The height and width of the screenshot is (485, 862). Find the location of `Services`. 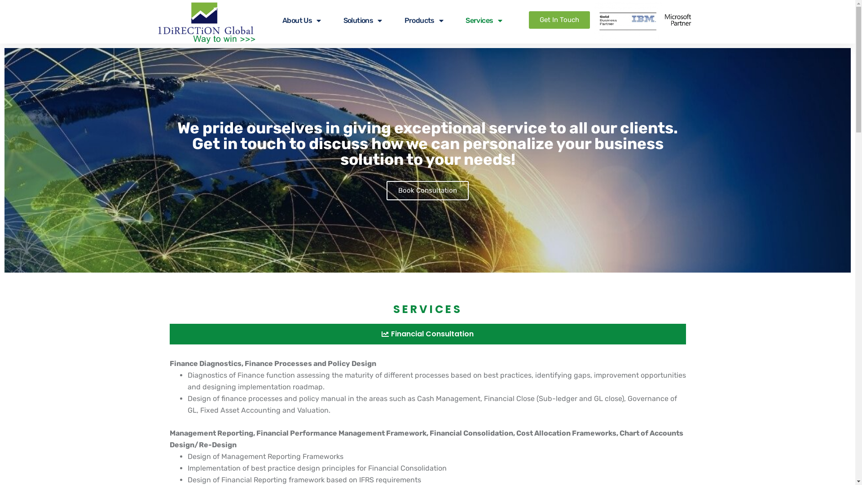

Services is located at coordinates (484, 21).